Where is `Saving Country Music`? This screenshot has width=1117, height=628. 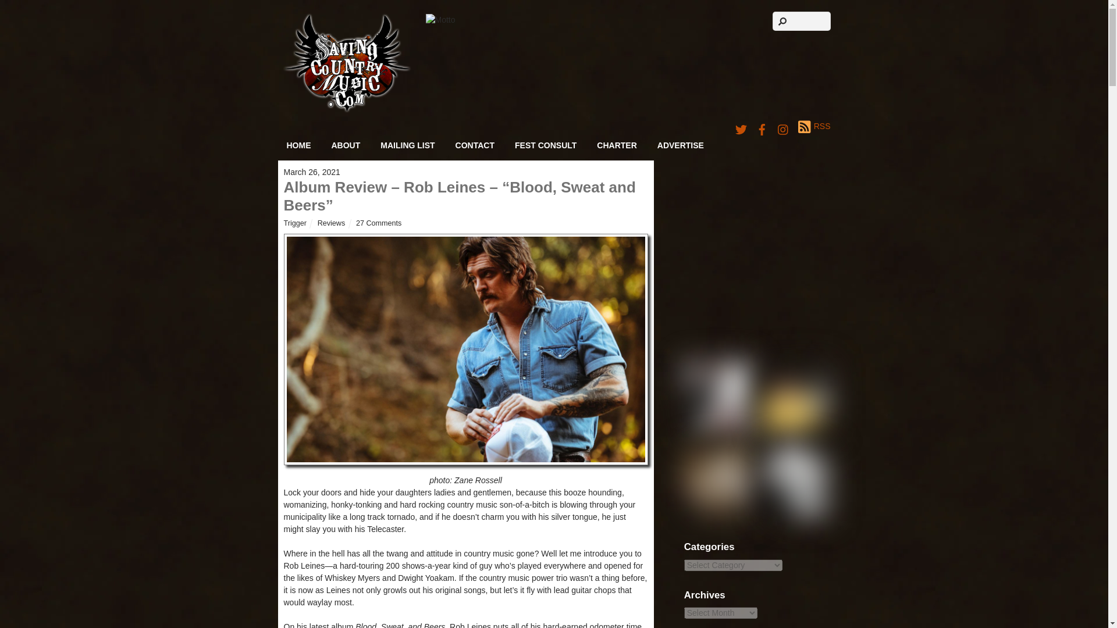 Saving Country Music is located at coordinates (347, 109).